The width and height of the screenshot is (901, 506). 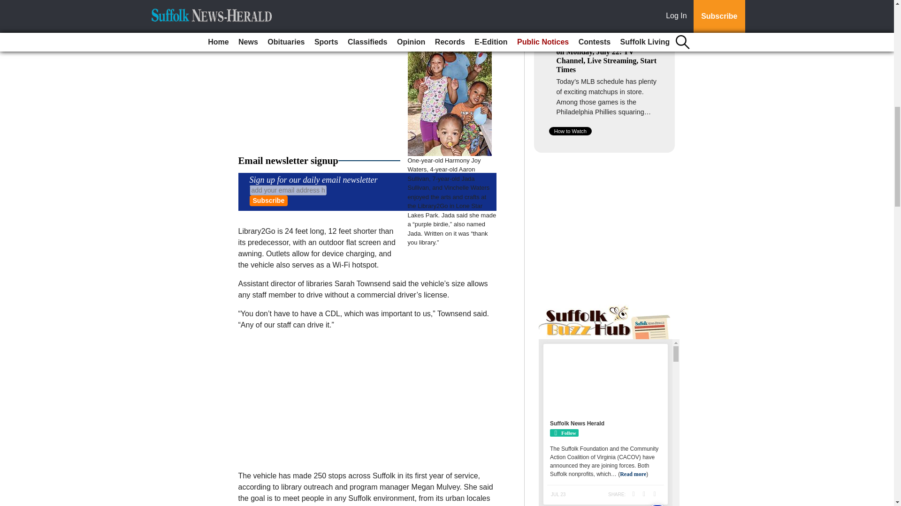 I want to click on Subscribe, so click(x=268, y=201).